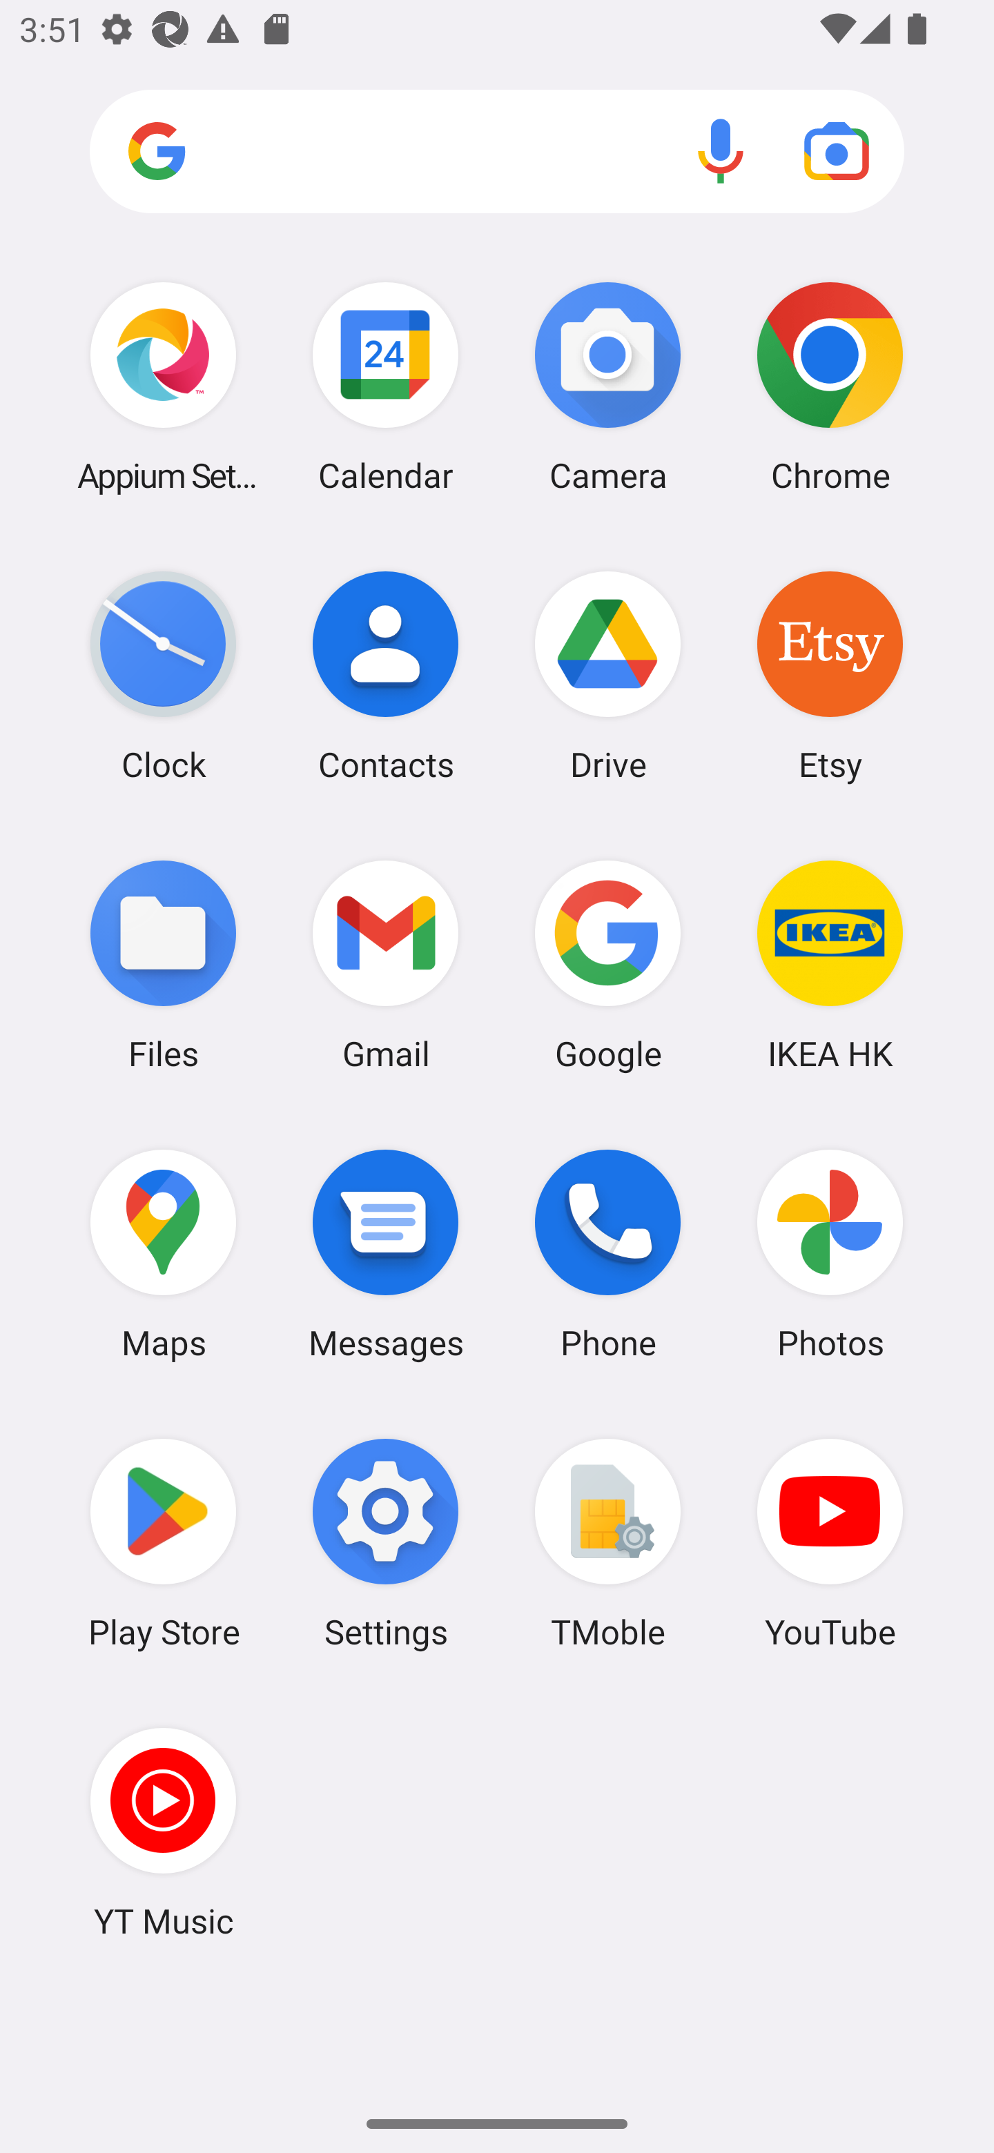  What do you see at coordinates (830, 676) in the screenshot?
I see `Etsy` at bounding box center [830, 676].